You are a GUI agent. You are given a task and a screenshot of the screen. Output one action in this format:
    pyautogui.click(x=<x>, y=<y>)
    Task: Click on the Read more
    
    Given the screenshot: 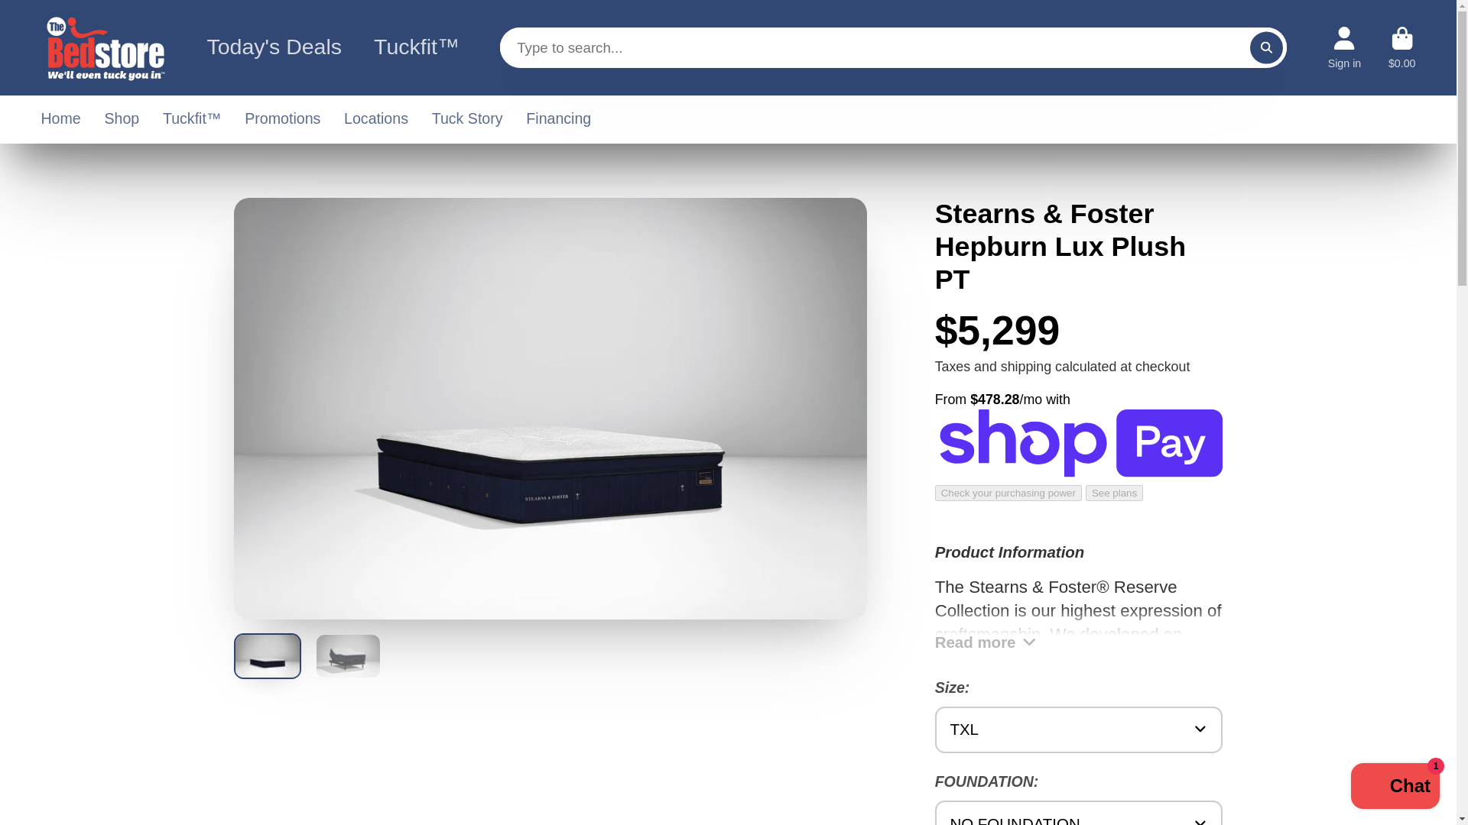 What is the action you would take?
    pyautogui.click(x=1079, y=628)
    